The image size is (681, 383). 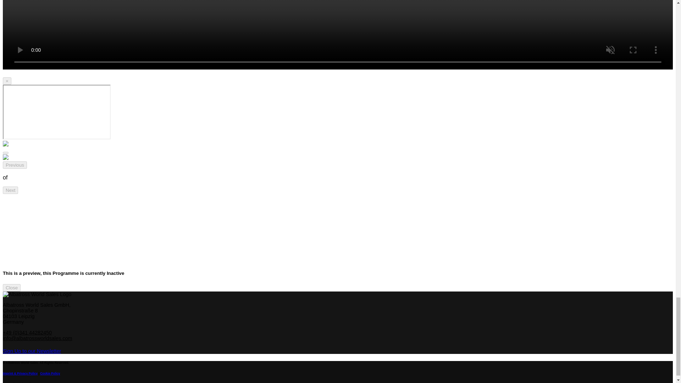 What do you see at coordinates (32, 351) in the screenshot?
I see `Sign Up to our Newsletter` at bounding box center [32, 351].